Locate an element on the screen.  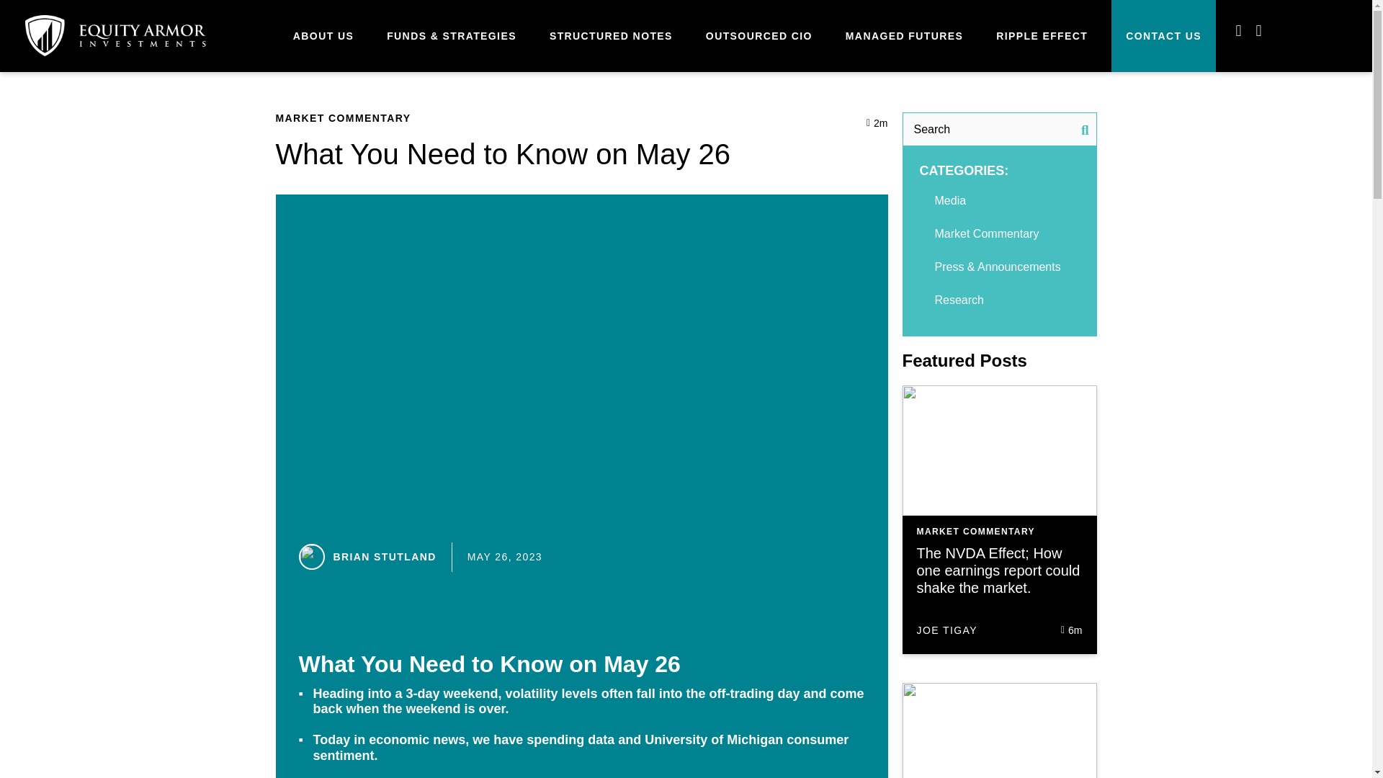
Outsourced CIO is located at coordinates (759, 36).